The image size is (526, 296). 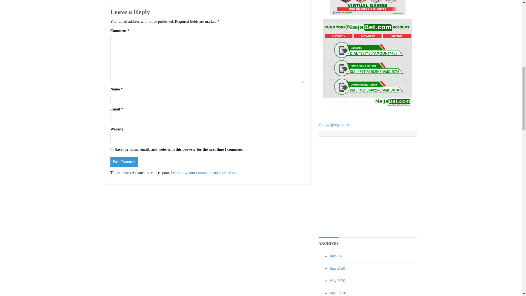 I want to click on Learn how your comment data is processed, so click(x=204, y=173).